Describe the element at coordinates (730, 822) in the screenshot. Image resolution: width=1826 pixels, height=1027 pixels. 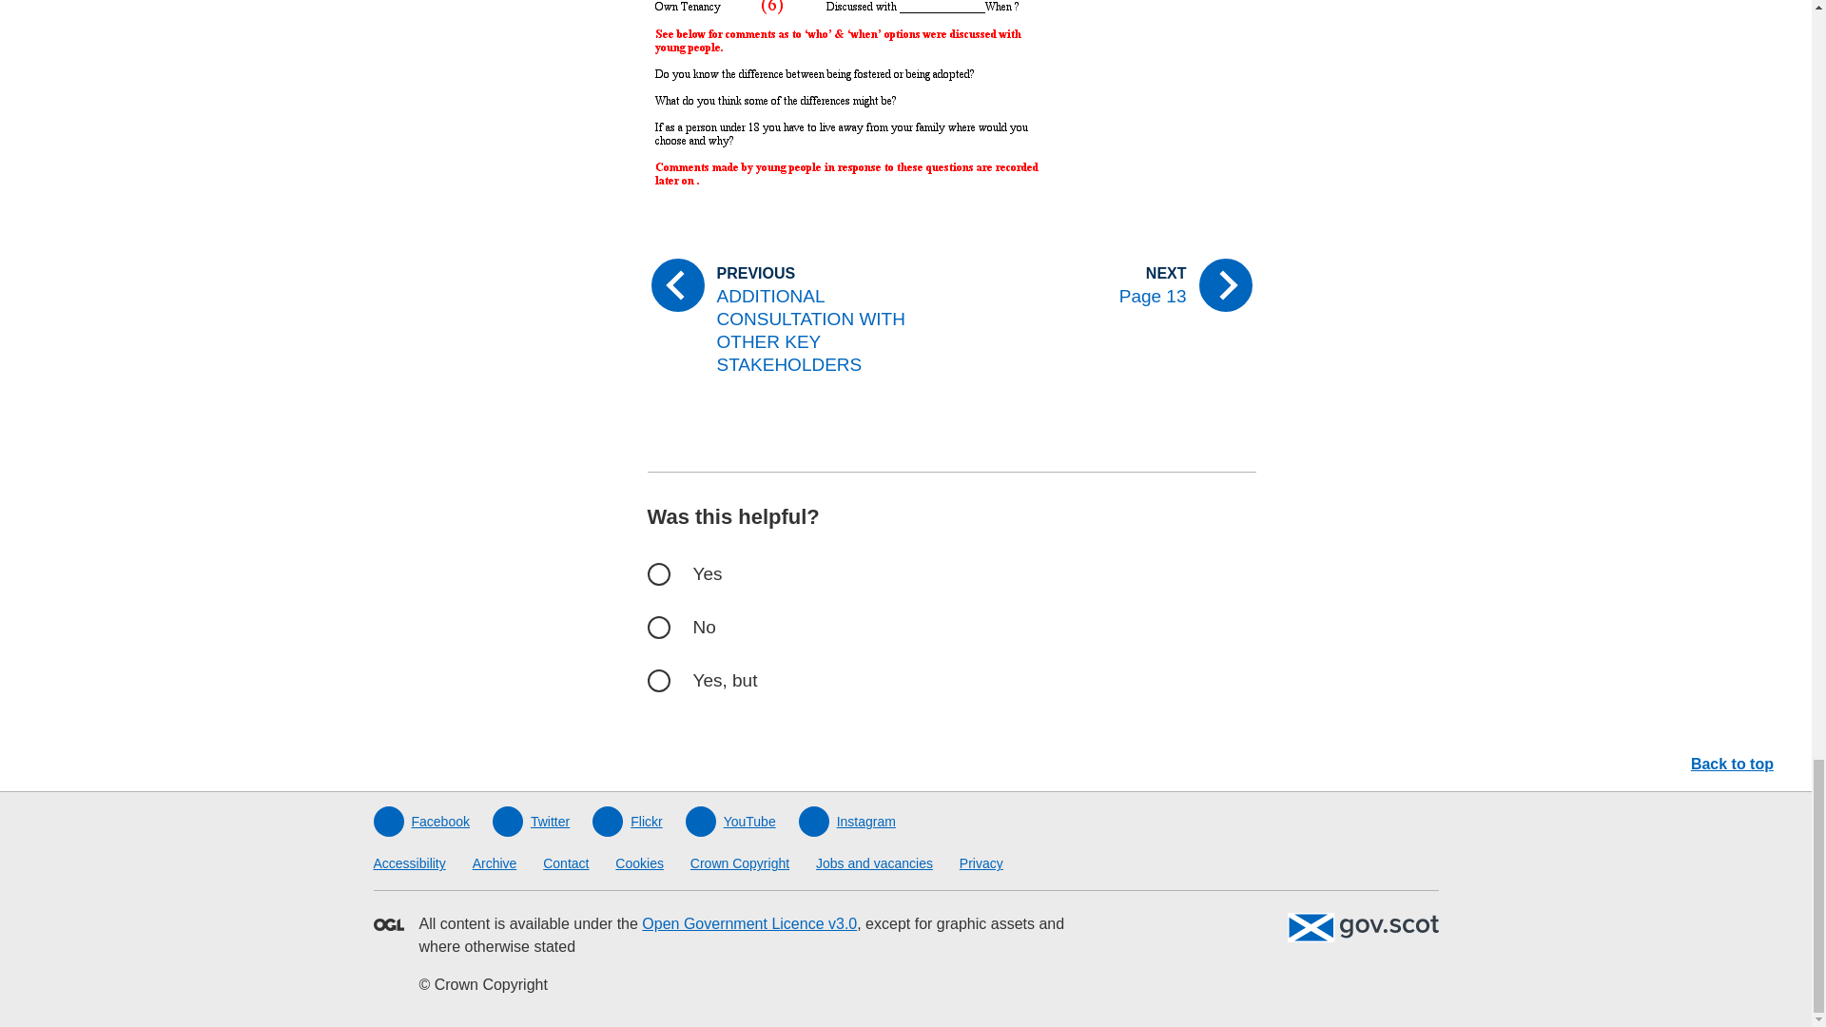
I see `YouTube` at that location.